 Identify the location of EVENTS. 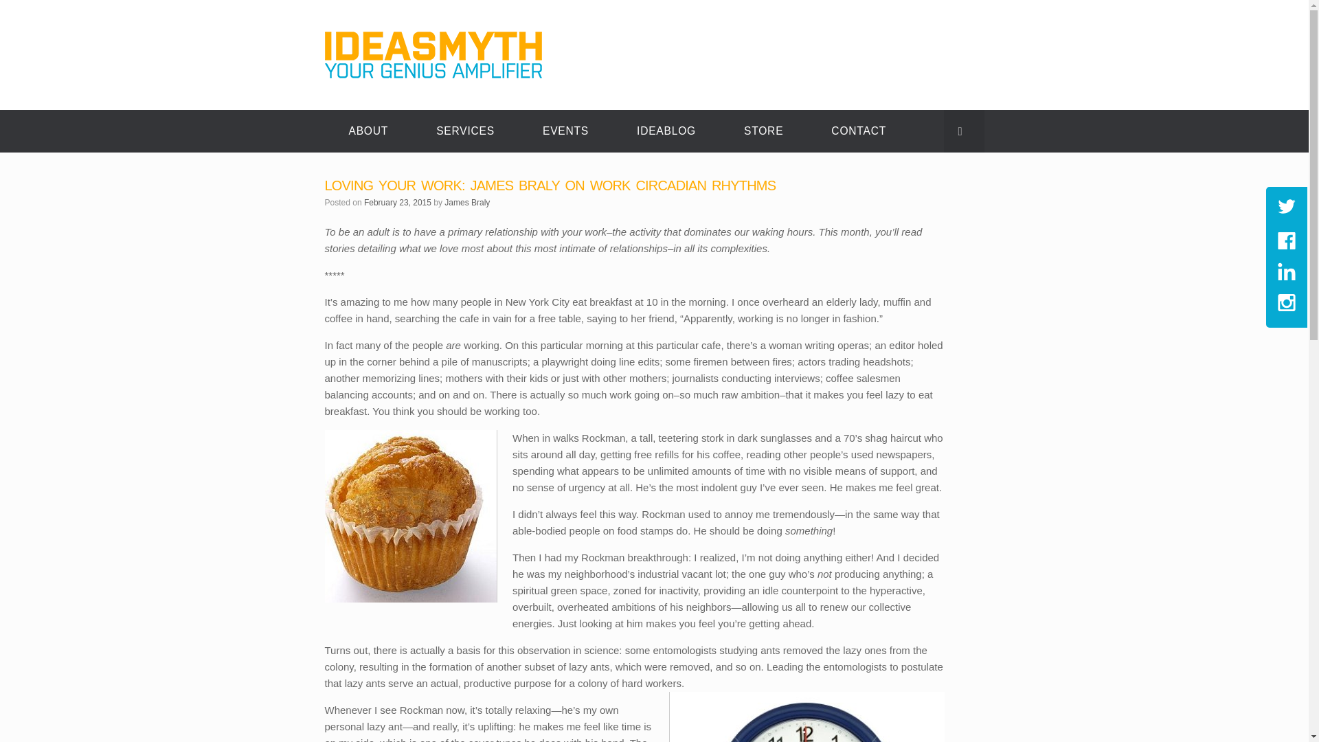
(565, 131).